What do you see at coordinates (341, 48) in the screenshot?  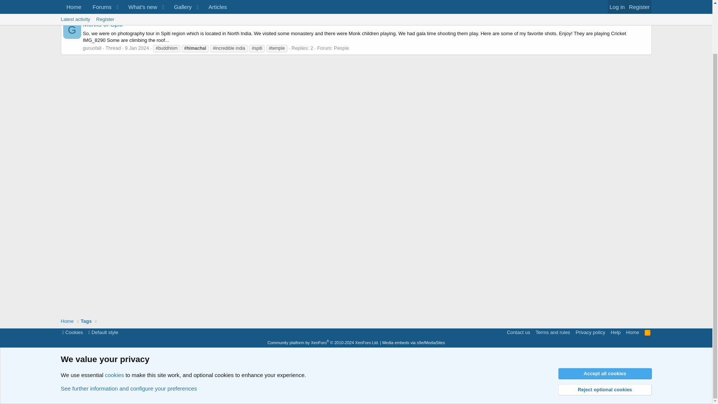 I see `guruofall` at bounding box center [341, 48].